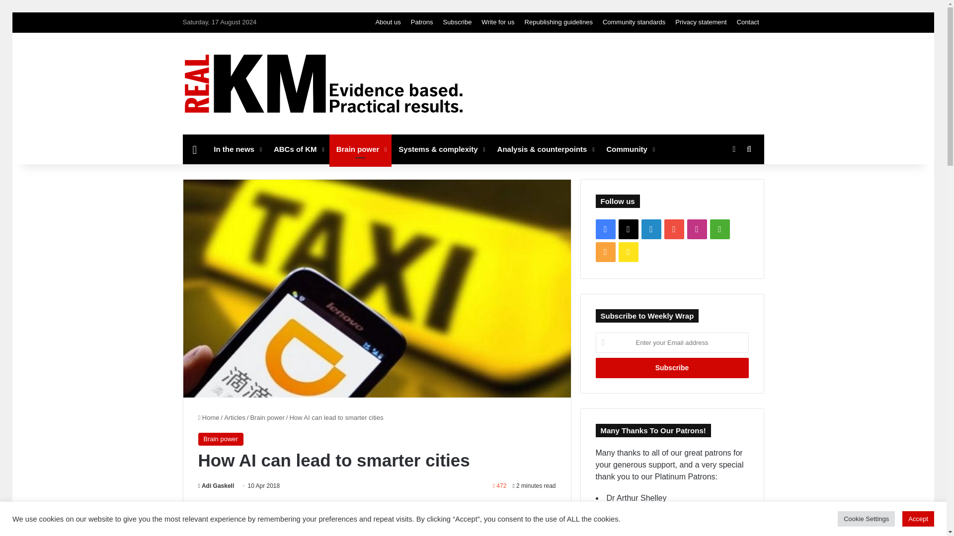 This screenshot has height=536, width=954. What do you see at coordinates (634, 22) in the screenshot?
I see `Community standards` at bounding box center [634, 22].